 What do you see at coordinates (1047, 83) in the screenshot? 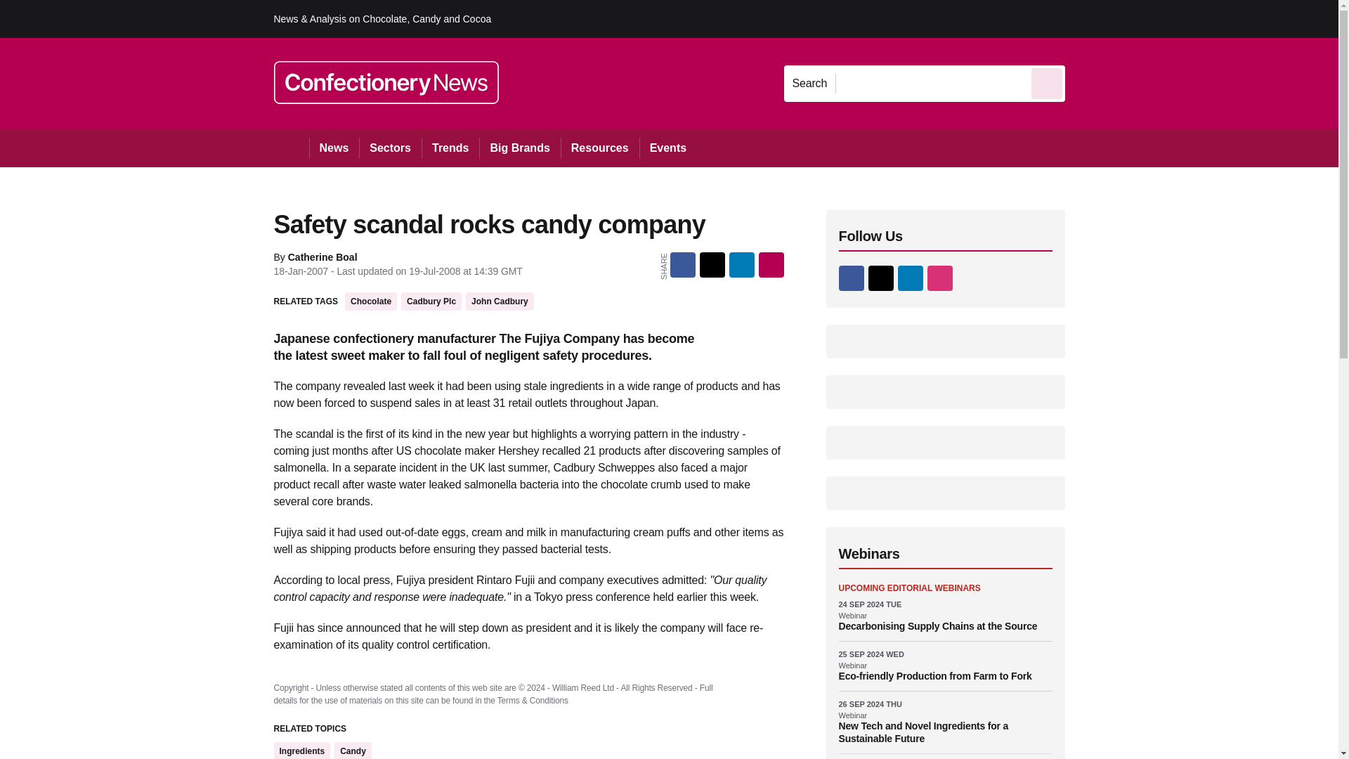
I see `Send` at bounding box center [1047, 83].